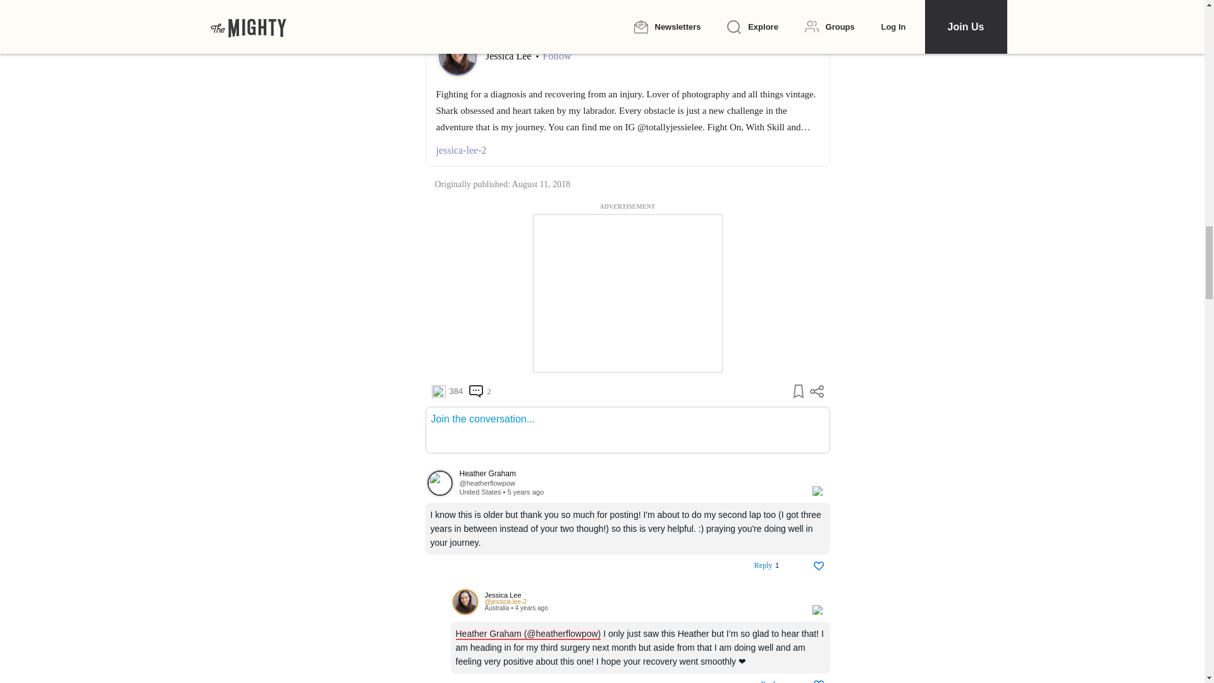  What do you see at coordinates (641, 596) in the screenshot?
I see `View their profile` at bounding box center [641, 596].